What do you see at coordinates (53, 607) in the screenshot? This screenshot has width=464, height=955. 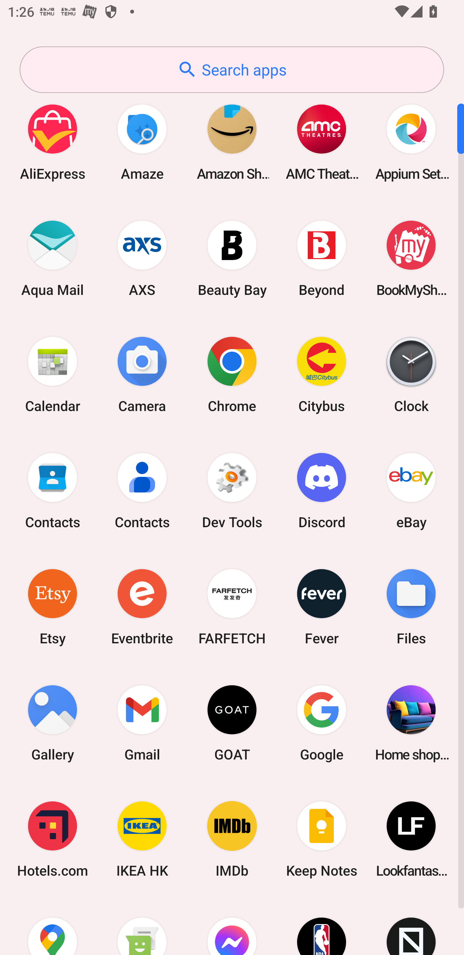 I see `Etsy` at bounding box center [53, 607].